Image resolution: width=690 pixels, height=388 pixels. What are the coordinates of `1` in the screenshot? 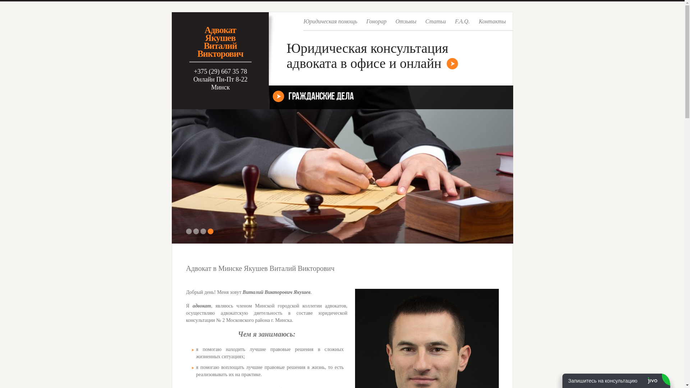 It's located at (189, 231).